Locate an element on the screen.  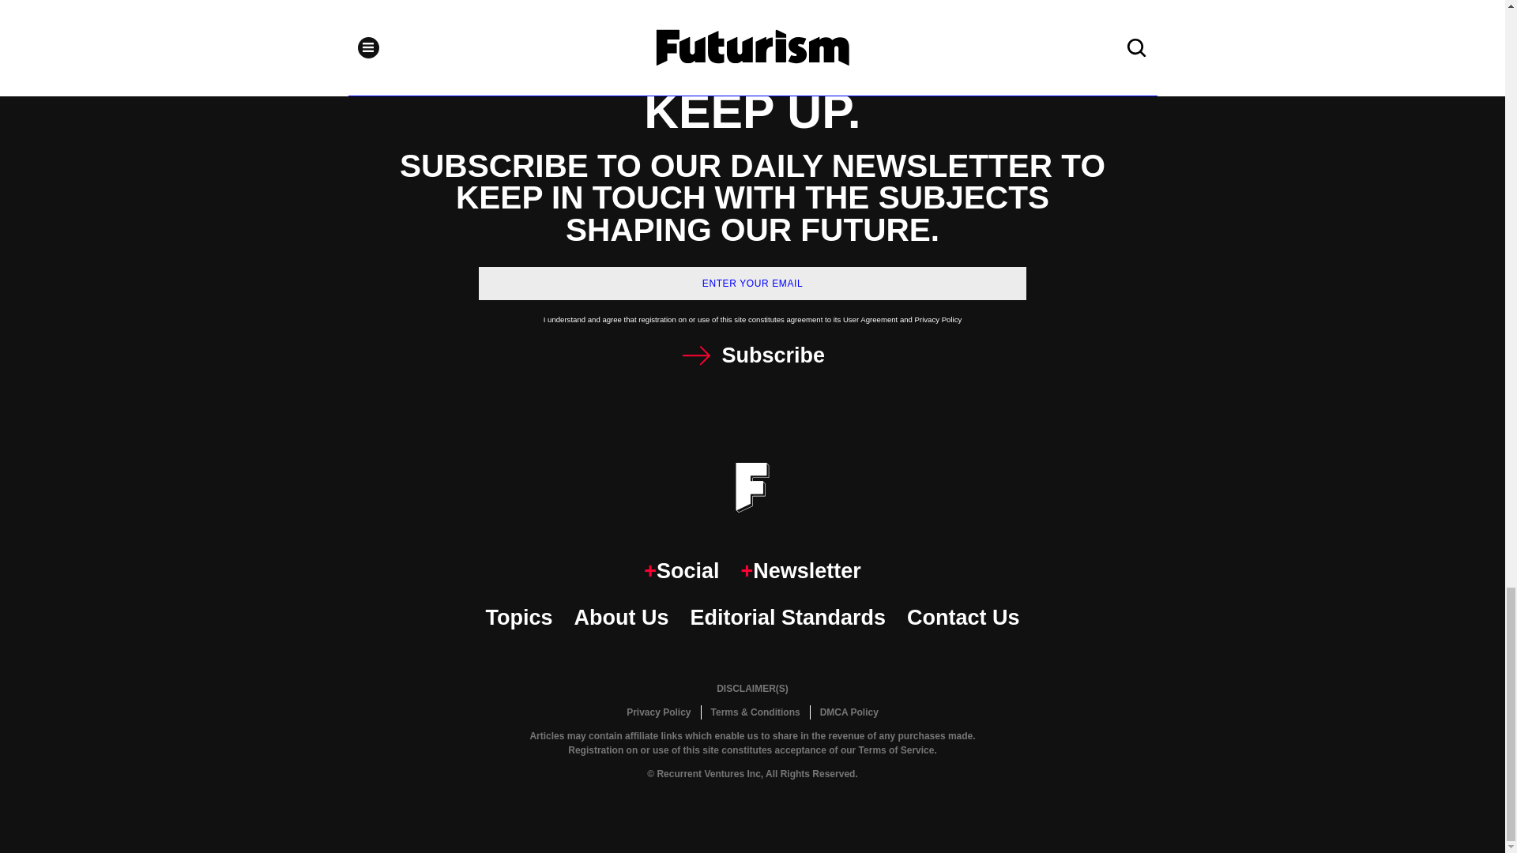
Topics is located at coordinates (518, 618).